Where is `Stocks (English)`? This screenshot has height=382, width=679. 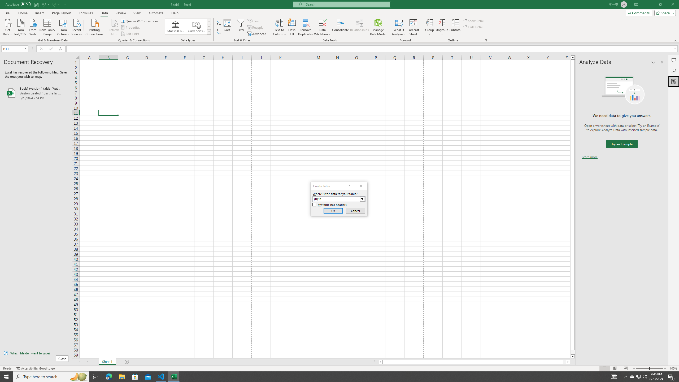
Stocks (English) is located at coordinates (176, 27).